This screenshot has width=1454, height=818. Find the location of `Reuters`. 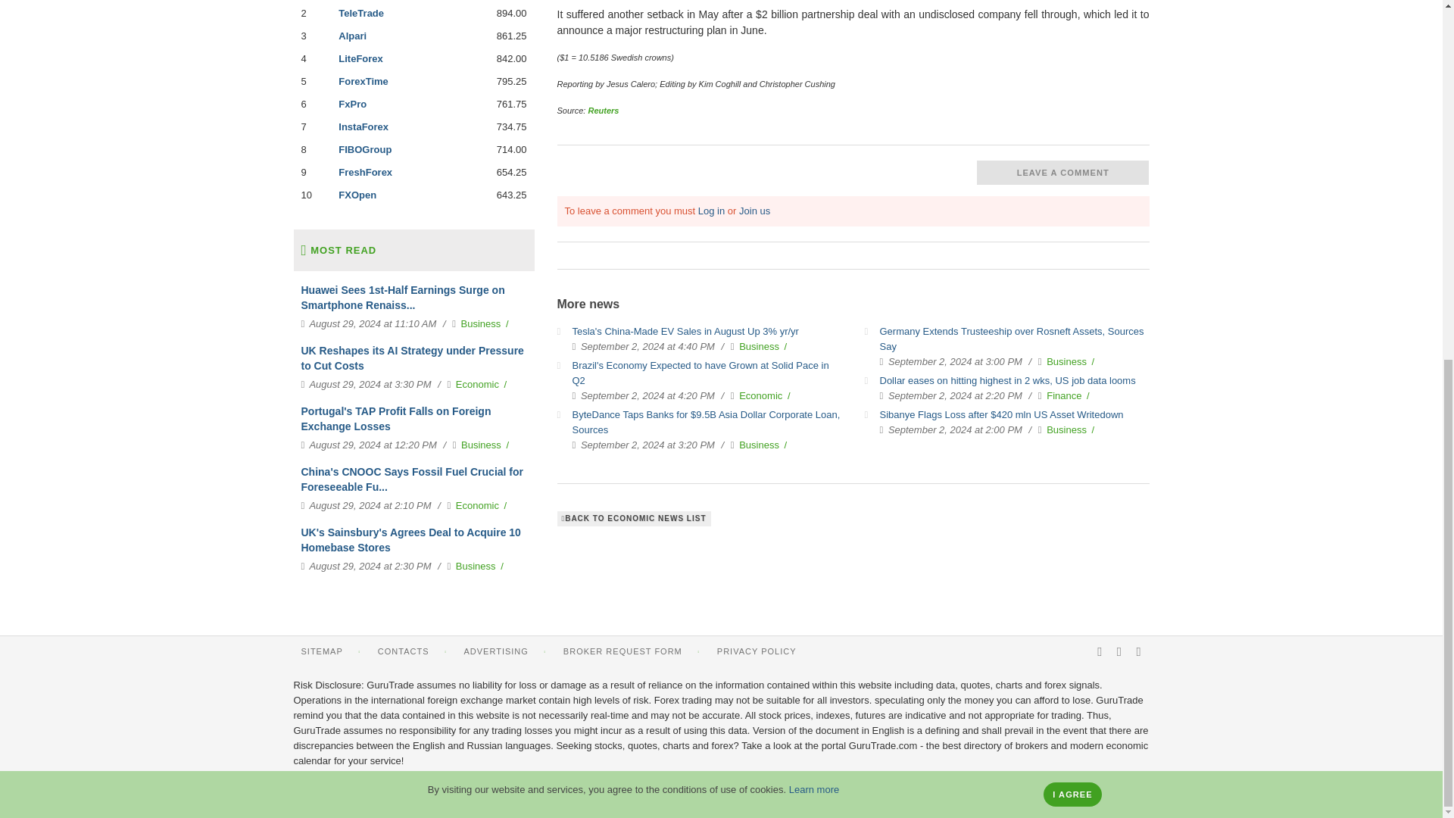

Reuters is located at coordinates (603, 111).